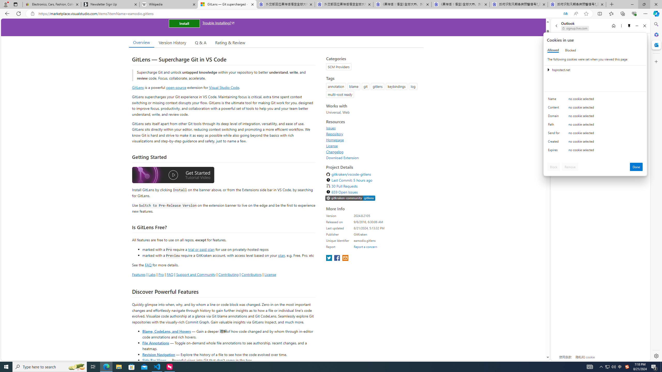  Describe the element at coordinates (555, 126) in the screenshot. I see `Path` at that location.